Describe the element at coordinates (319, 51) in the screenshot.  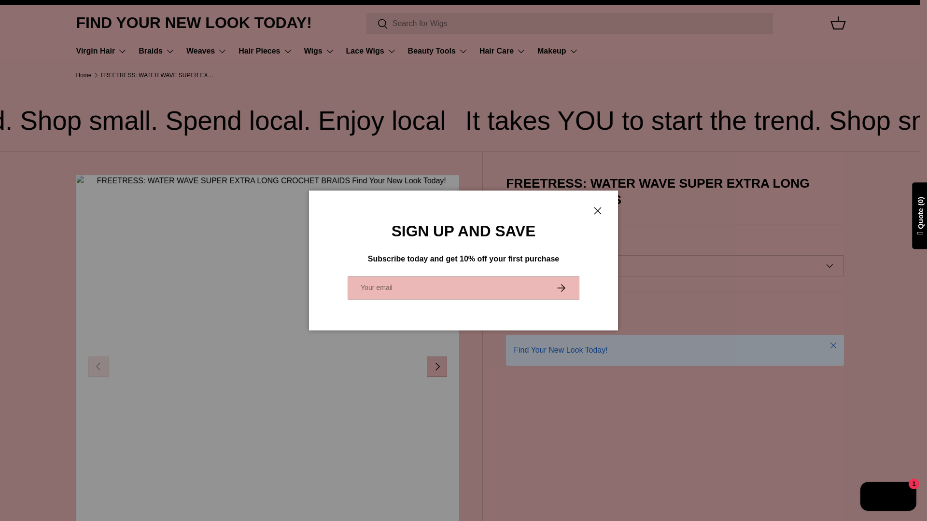
I see `Wigs` at that location.